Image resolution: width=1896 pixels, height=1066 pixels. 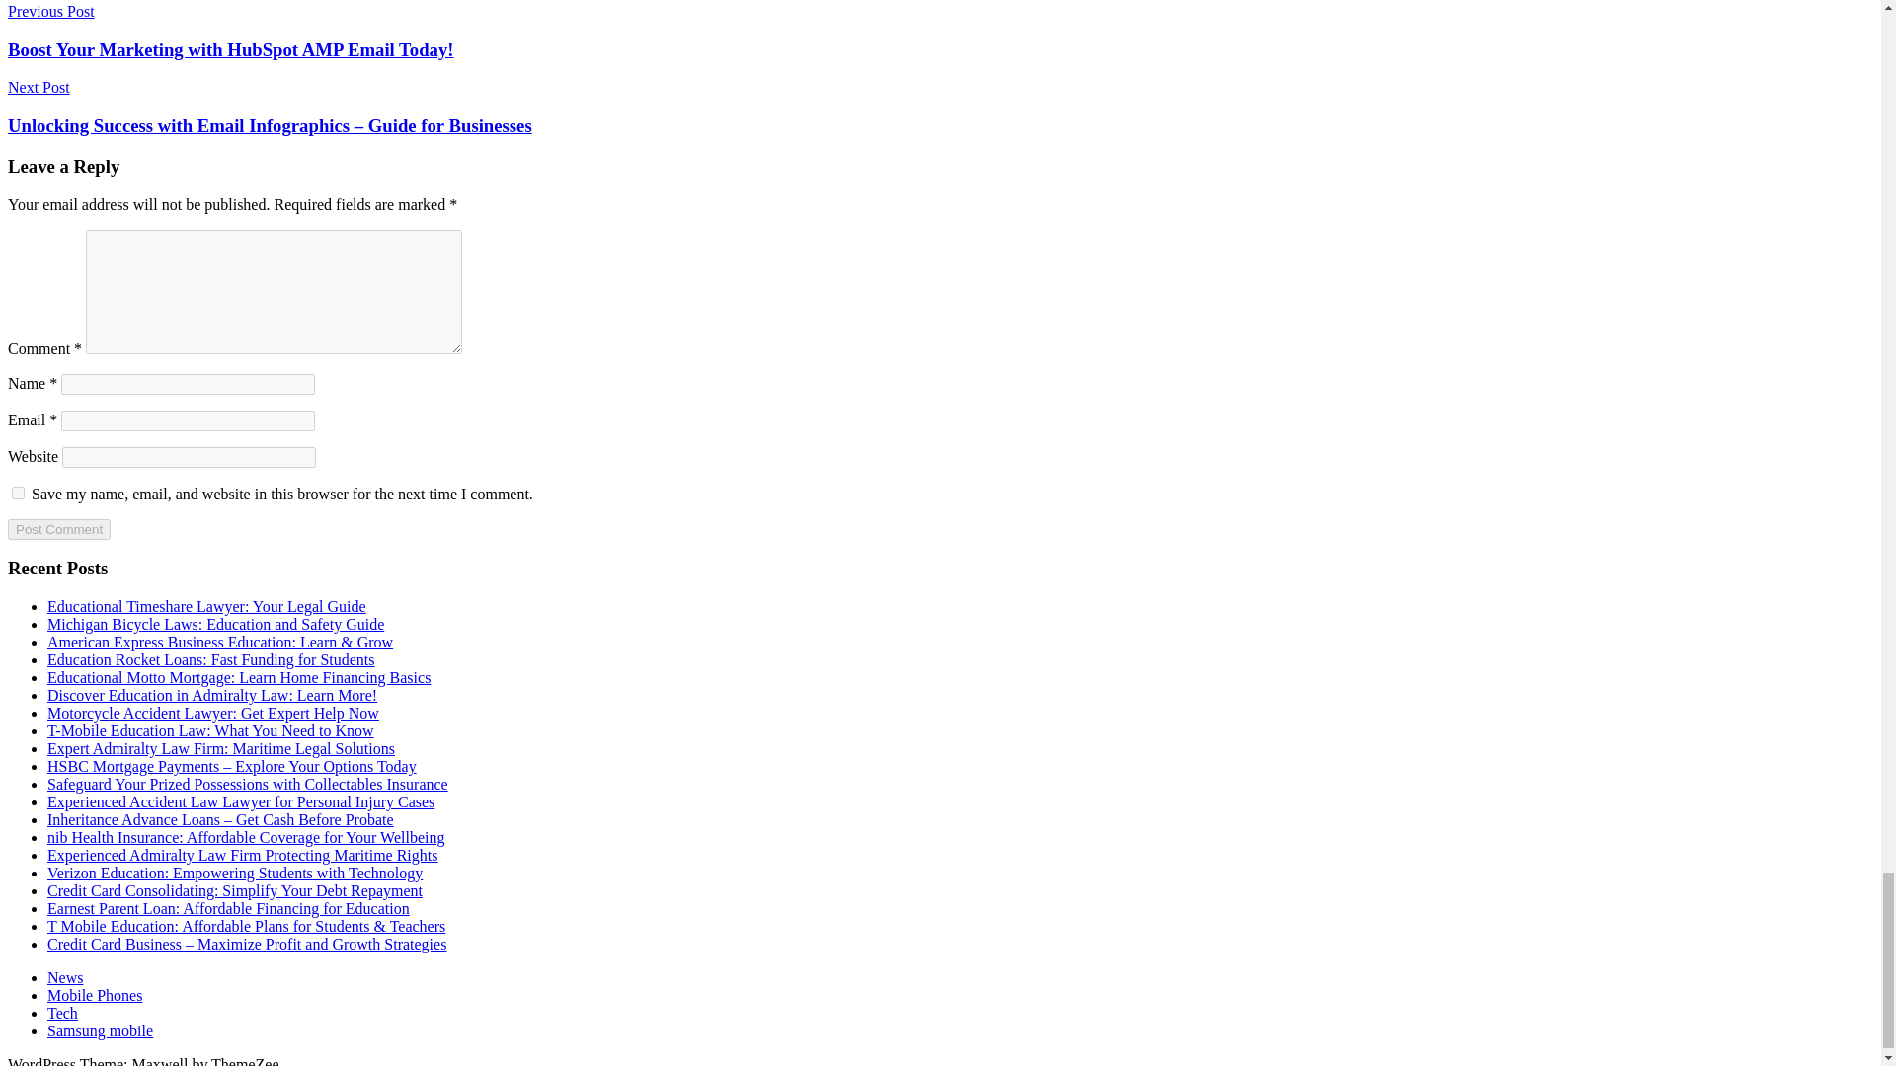 What do you see at coordinates (212, 695) in the screenshot?
I see `Discover Education in Admiralty Law: Learn More!` at bounding box center [212, 695].